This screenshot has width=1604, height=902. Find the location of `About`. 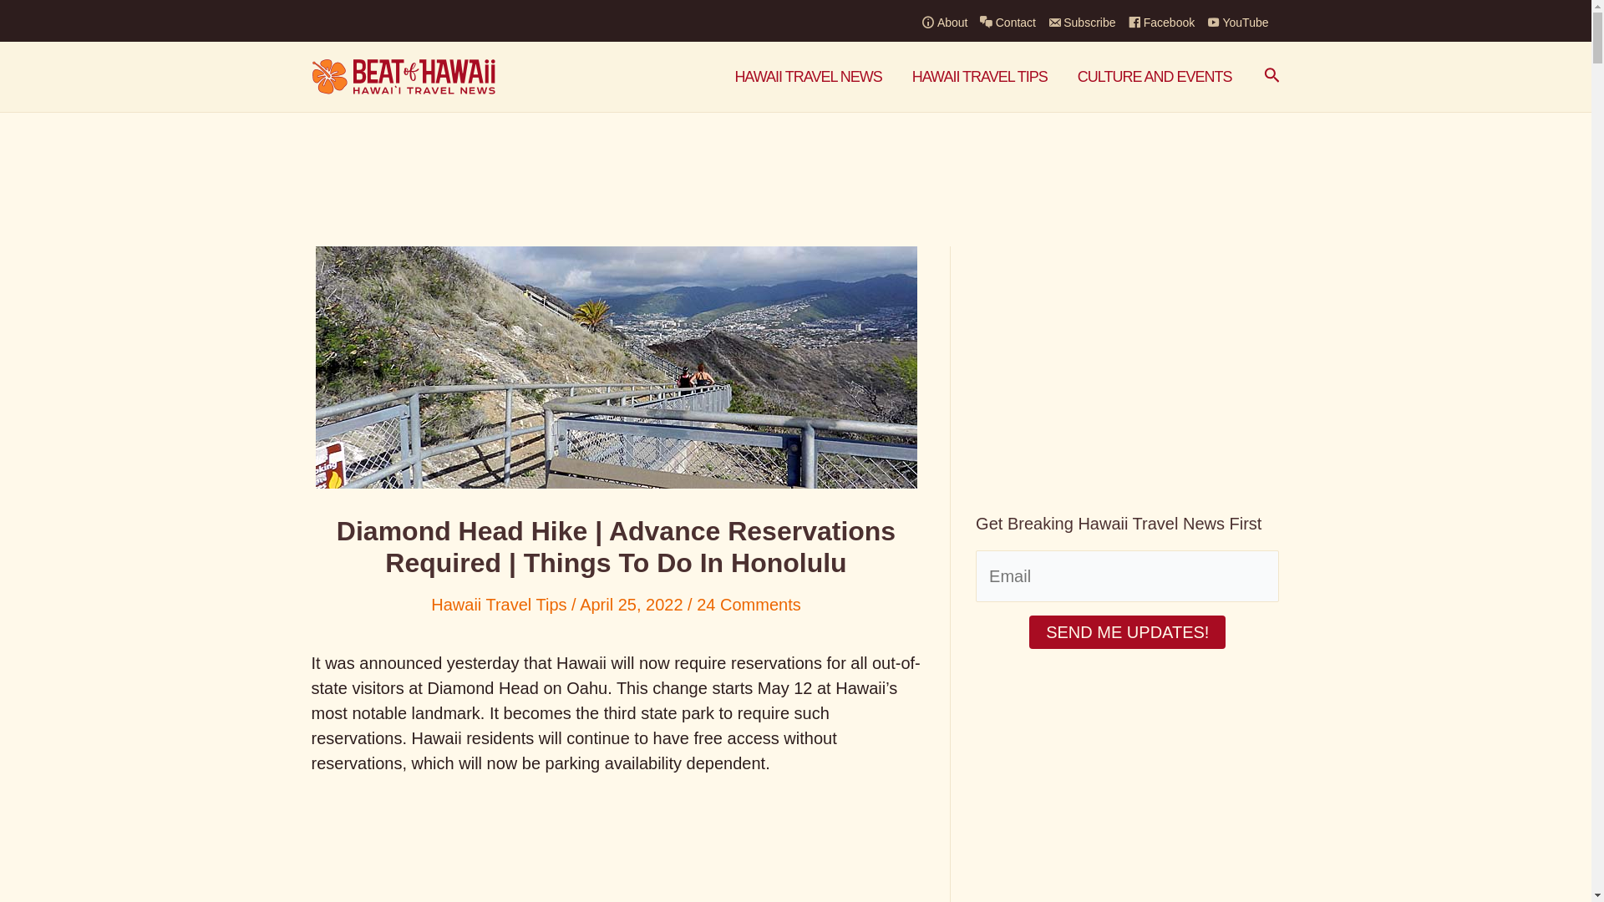

About is located at coordinates (951, 22).